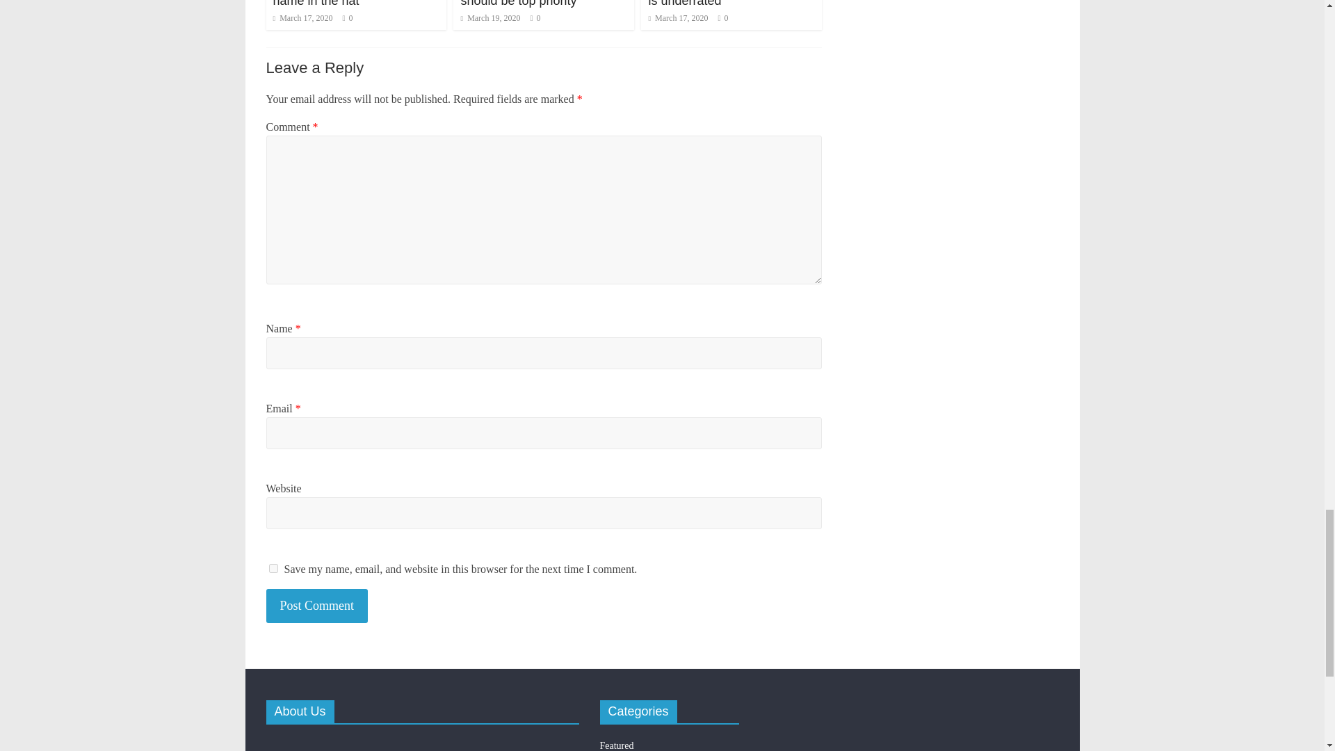  Describe the element at coordinates (302, 18) in the screenshot. I see `March 17, 2020` at that location.